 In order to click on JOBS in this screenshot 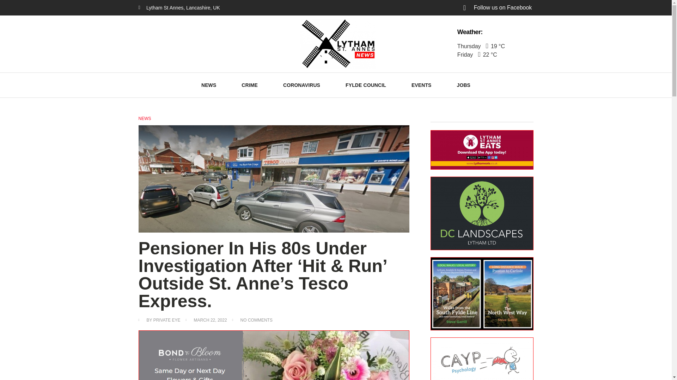, I will do `click(463, 85)`.